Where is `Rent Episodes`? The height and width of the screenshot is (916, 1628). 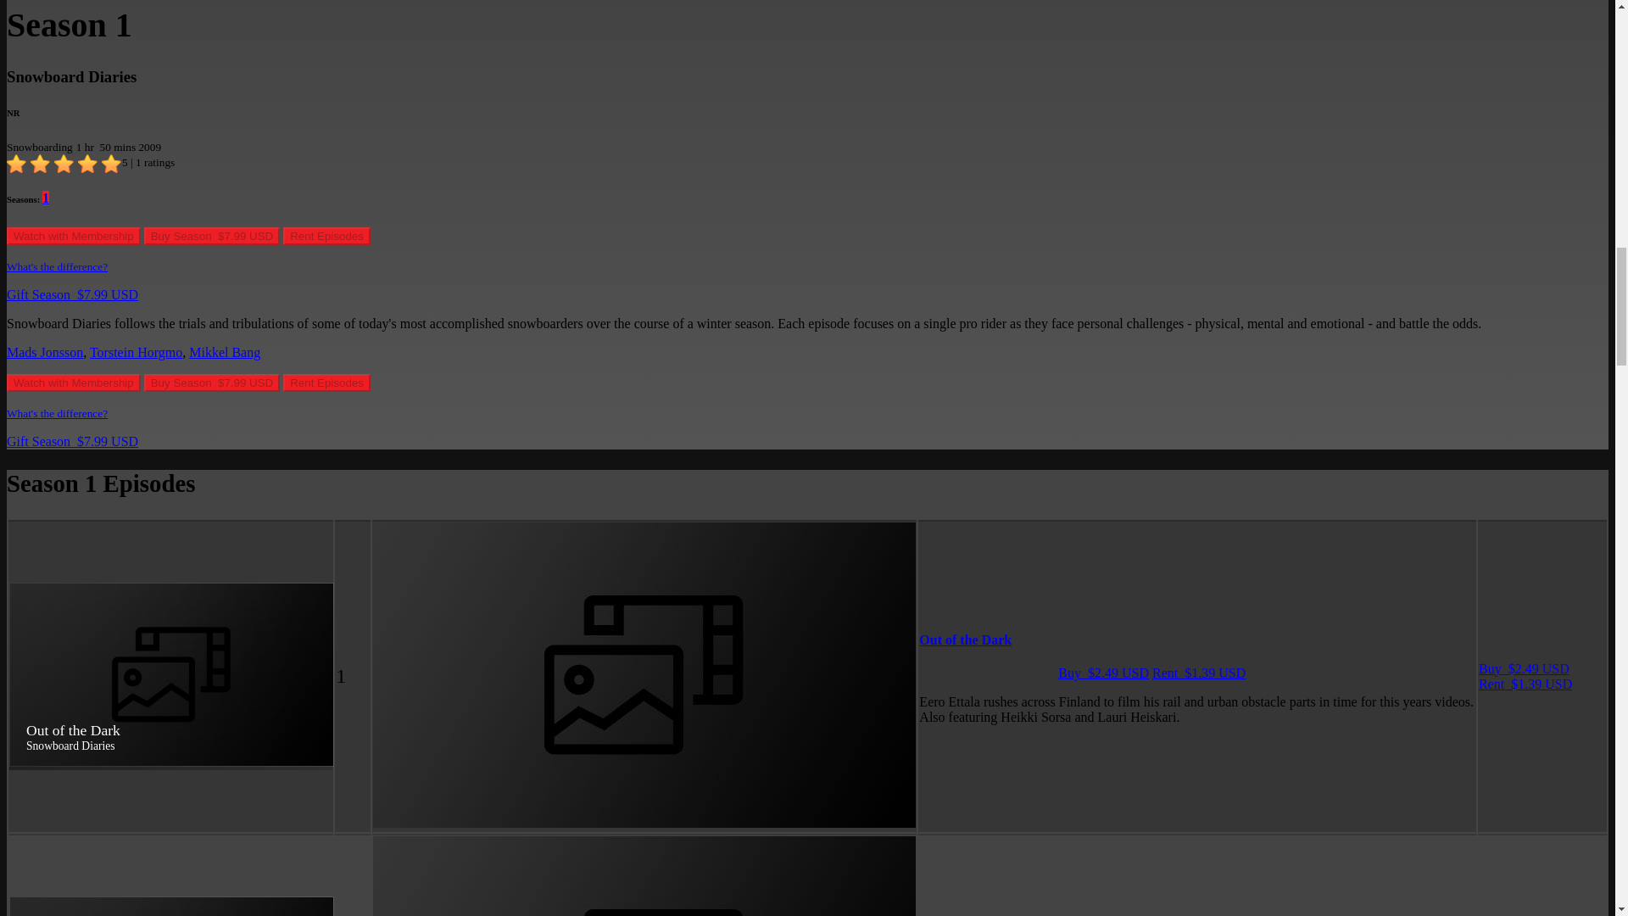
Rent Episodes is located at coordinates (327, 236).